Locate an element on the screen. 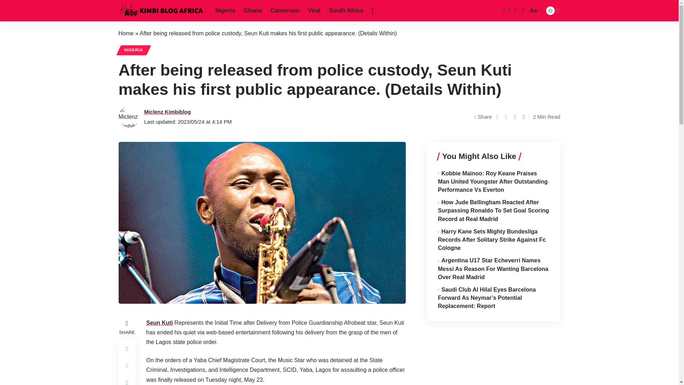  Home is located at coordinates (126, 33).